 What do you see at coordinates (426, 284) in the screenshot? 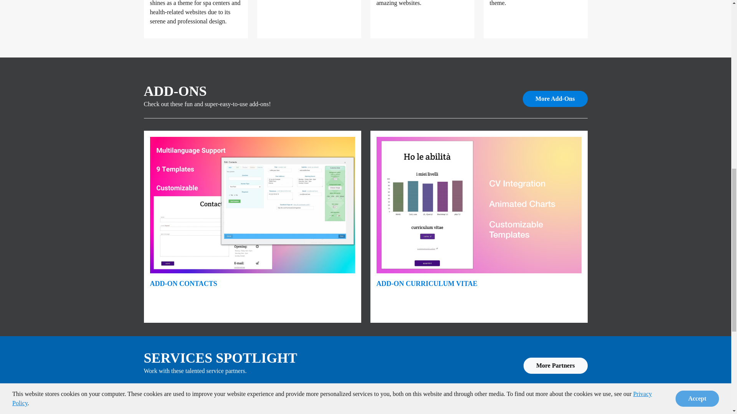
I see `ADD-ON CURRICULUM VITAE` at bounding box center [426, 284].